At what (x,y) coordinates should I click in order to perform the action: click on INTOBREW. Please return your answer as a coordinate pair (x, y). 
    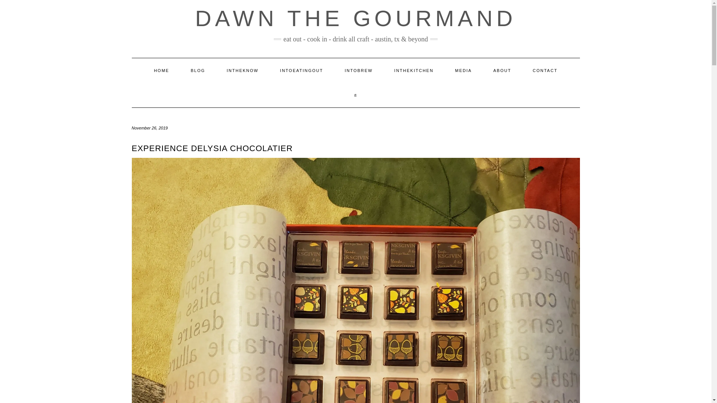
    Looking at the image, I should click on (358, 70).